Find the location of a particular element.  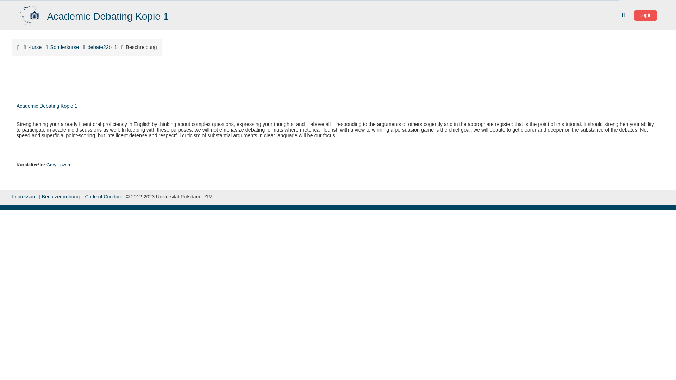

Login is located at coordinates (645, 15).